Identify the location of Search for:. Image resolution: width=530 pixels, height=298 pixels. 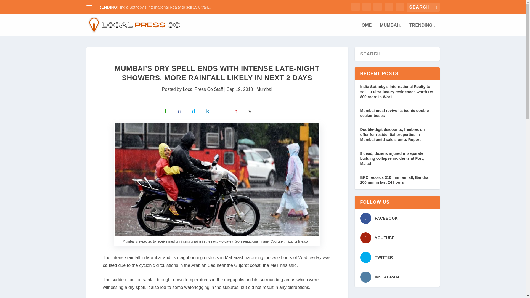
(423, 7).